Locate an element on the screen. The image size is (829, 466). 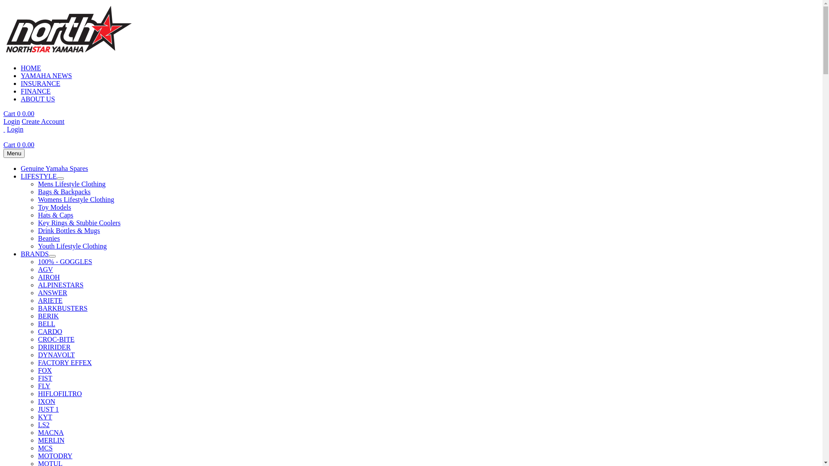
FOX is located at coordinates (45, 370).